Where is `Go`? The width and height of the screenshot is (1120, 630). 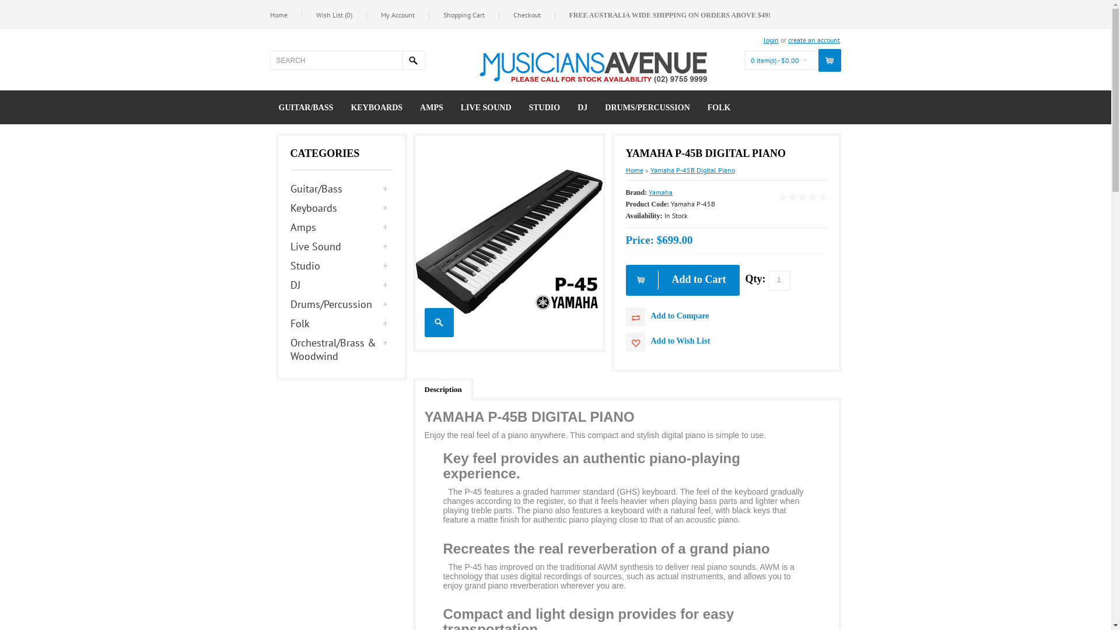
Go is located at coordinates (413, 61).